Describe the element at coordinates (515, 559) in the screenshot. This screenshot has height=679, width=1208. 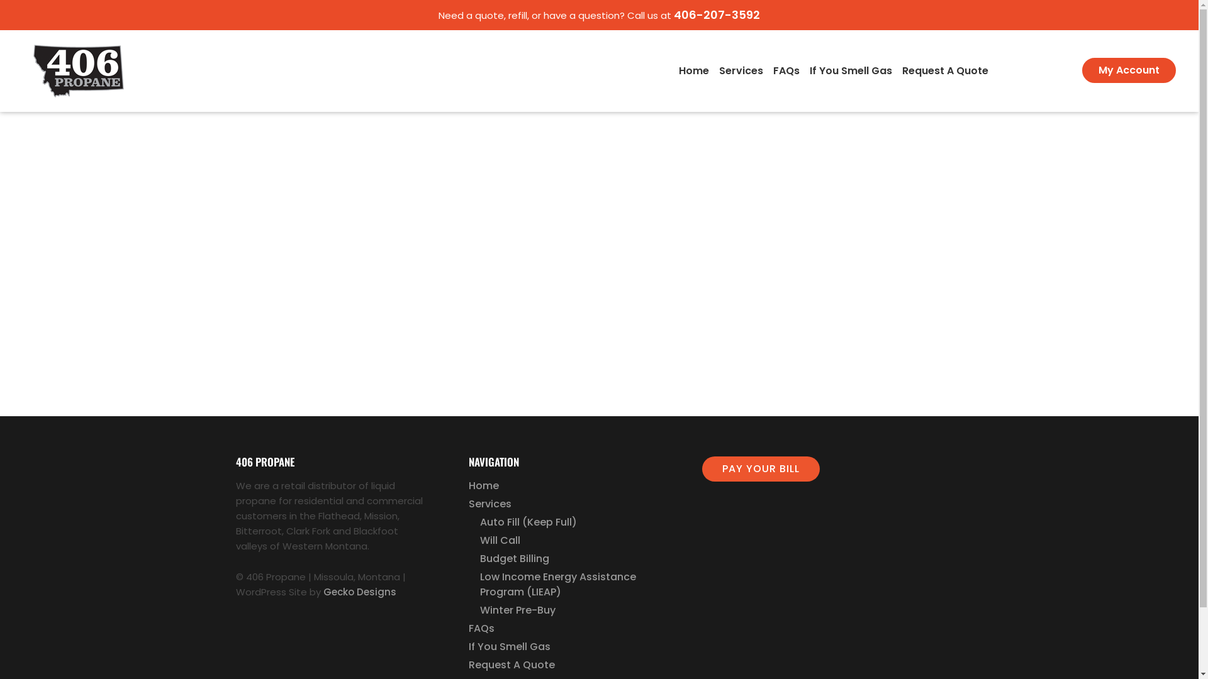
I see `Budget Billing` at that location.